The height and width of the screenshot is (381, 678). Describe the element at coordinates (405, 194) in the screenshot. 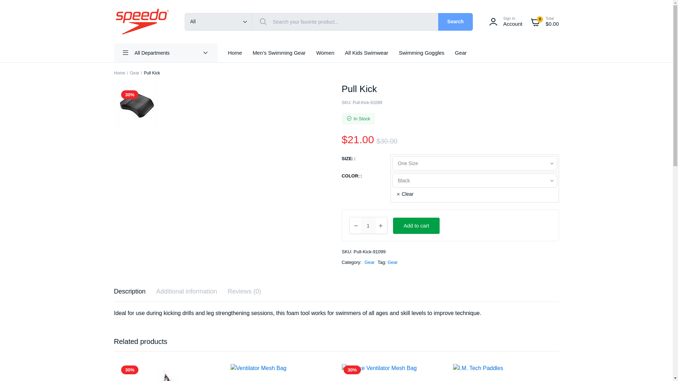

I see `Clear` at that location.